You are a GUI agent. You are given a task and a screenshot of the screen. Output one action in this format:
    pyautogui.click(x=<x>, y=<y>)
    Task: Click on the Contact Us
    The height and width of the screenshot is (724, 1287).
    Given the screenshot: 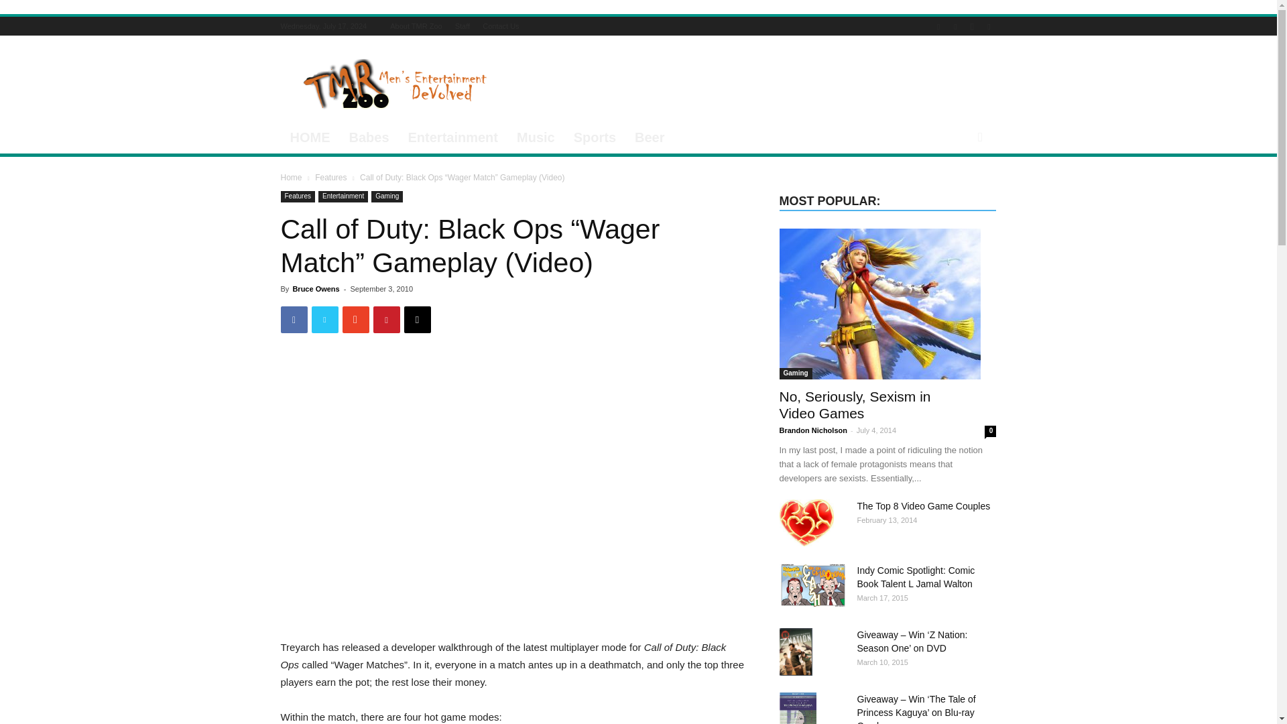 What is the action you would take?
    pyautogui.click(x=500, y=26)
    